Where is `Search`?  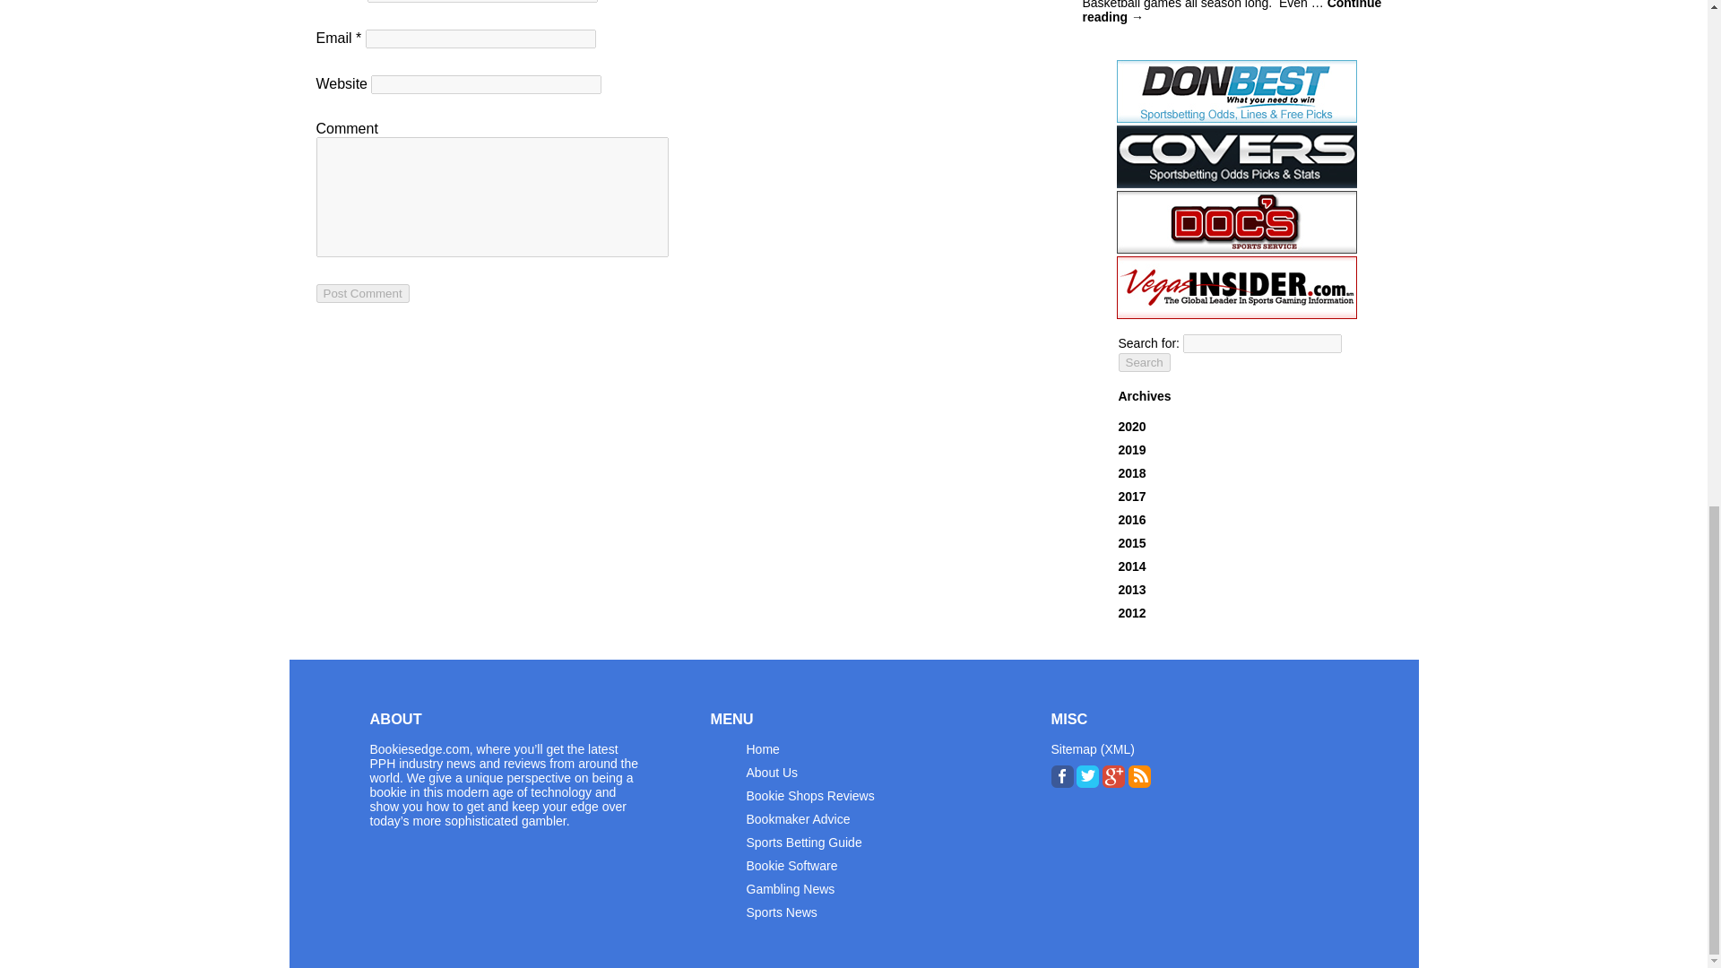 Search is located at coordinates (1144, 362).